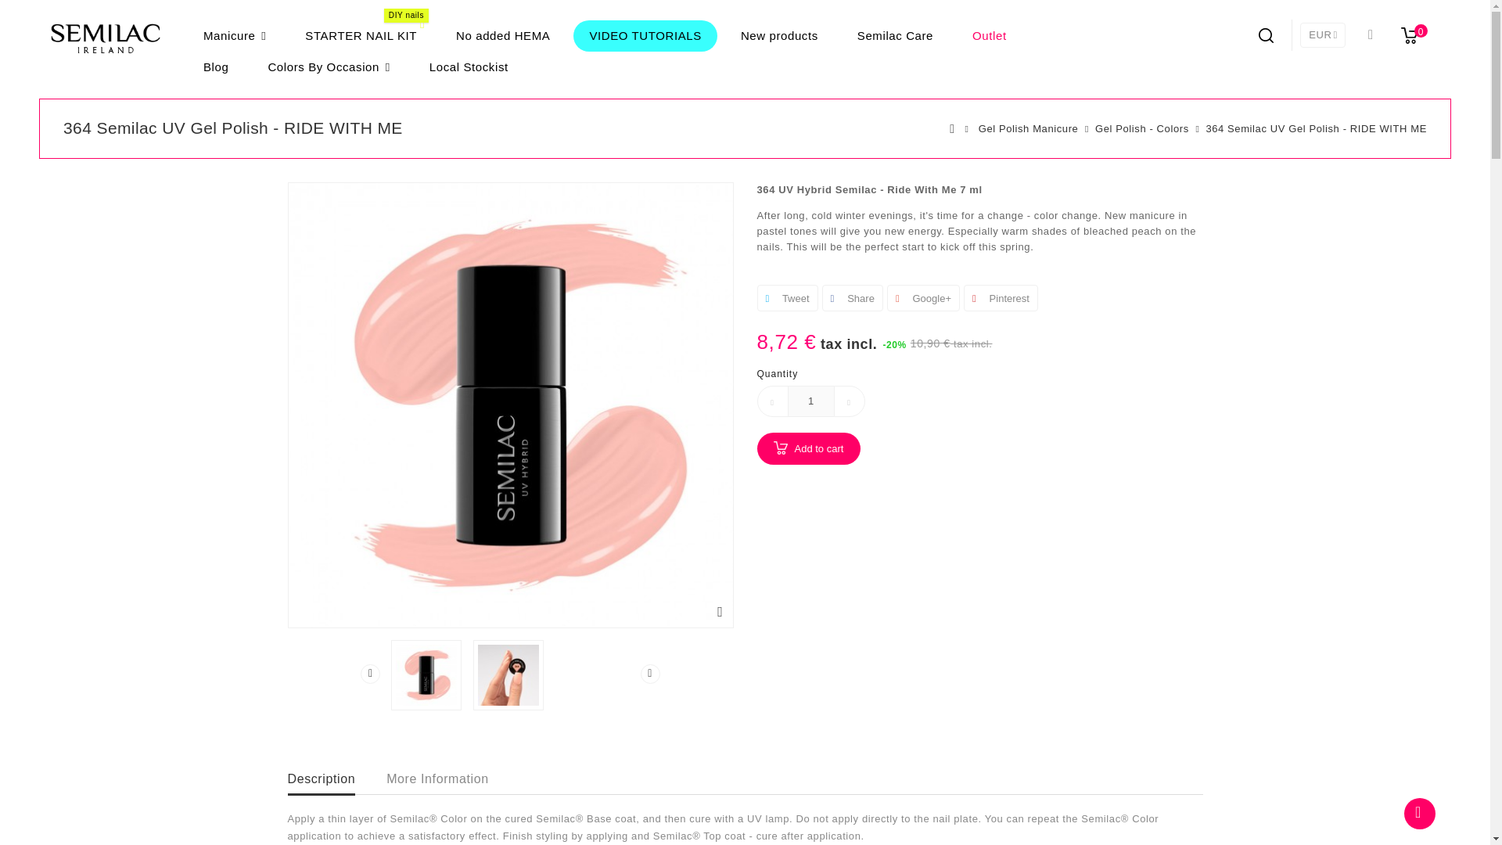 This screenshot has height=845, width=1502. Describe the element at coordinates (508, 674) in the screenshot. I see `364 Semilac UV Gel Polish - RIDE WITH ME` at that location.